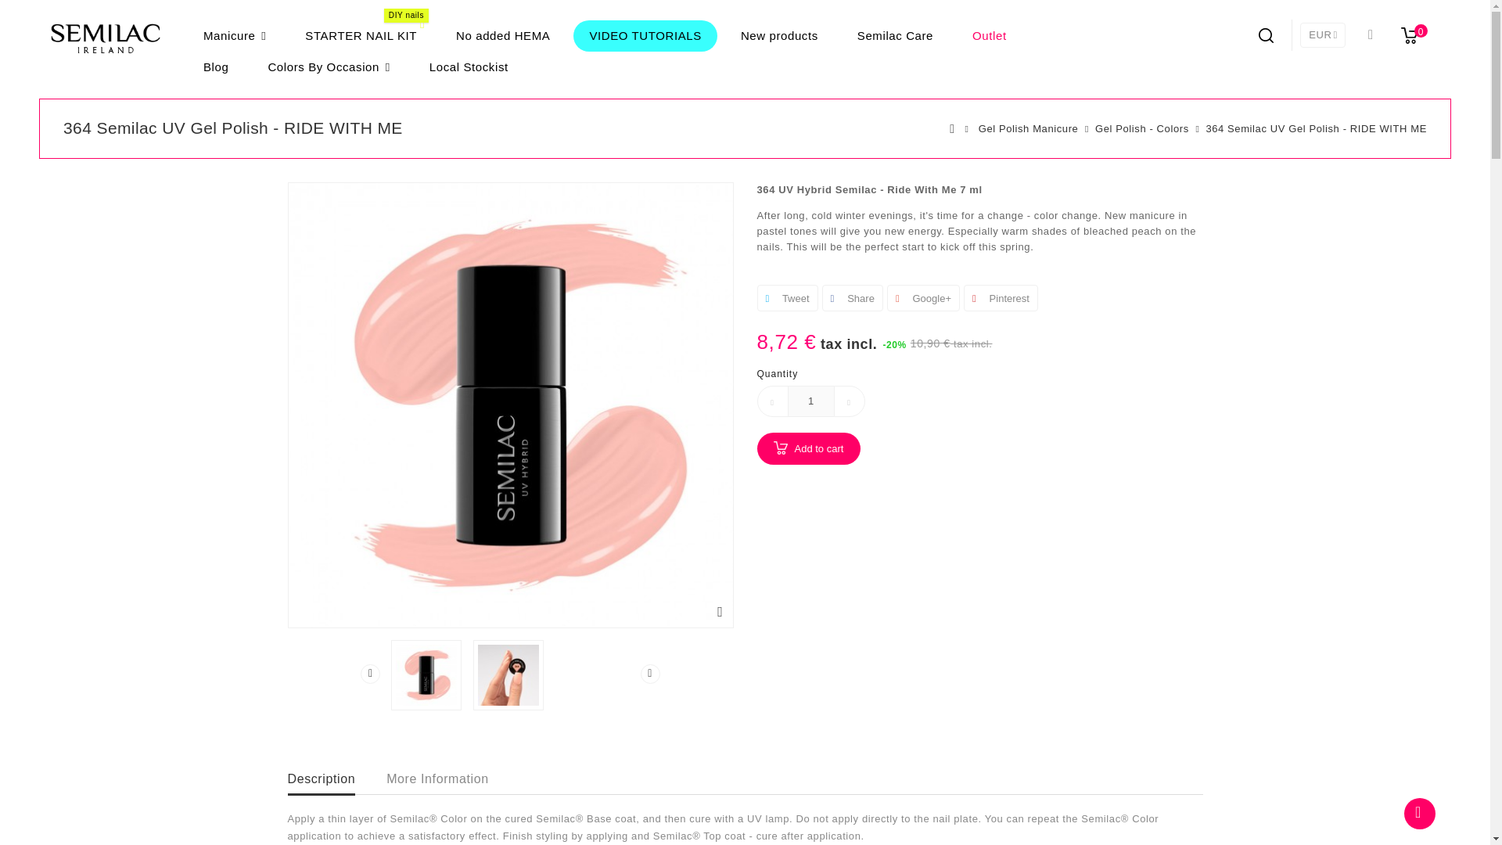 This screenshot has height=845, width=1502. Describe the element at coordinates (508, 674) in the screenshot. I see `364 Semilac UV Gel Polish - RIDE WITH ME` at that location.